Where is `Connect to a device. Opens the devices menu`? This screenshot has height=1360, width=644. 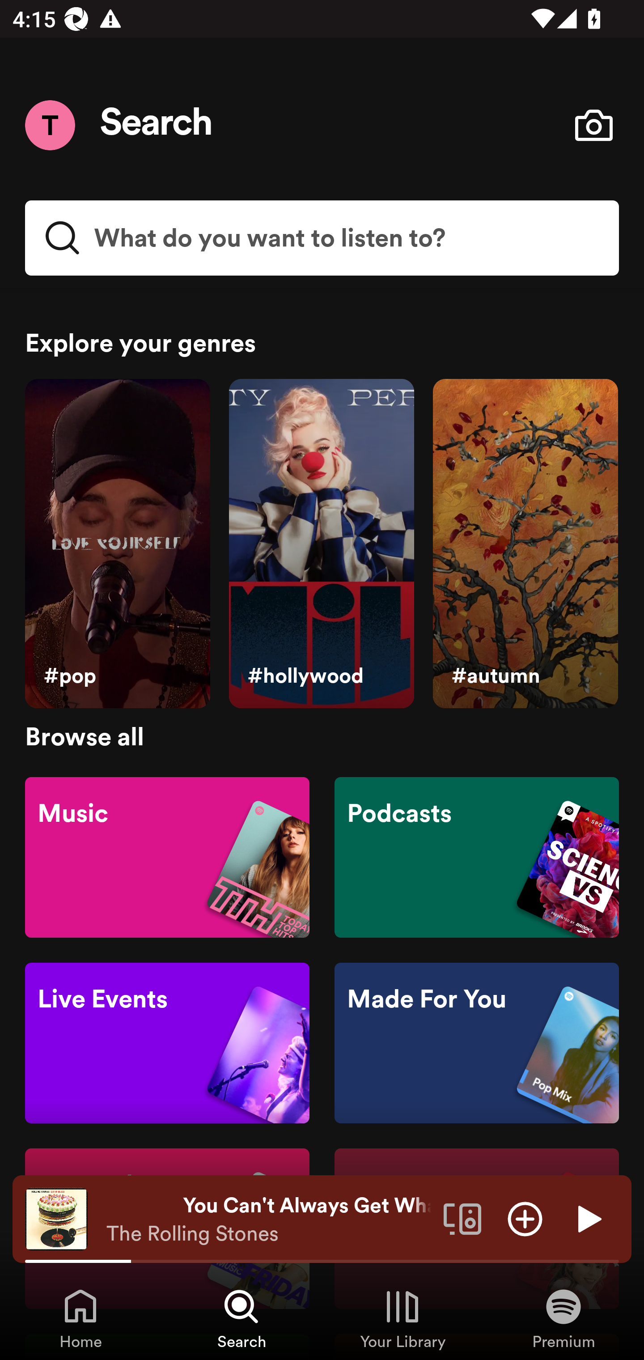 Connect to a device. Opens the devices menu is located at coordinates (462, 1218).